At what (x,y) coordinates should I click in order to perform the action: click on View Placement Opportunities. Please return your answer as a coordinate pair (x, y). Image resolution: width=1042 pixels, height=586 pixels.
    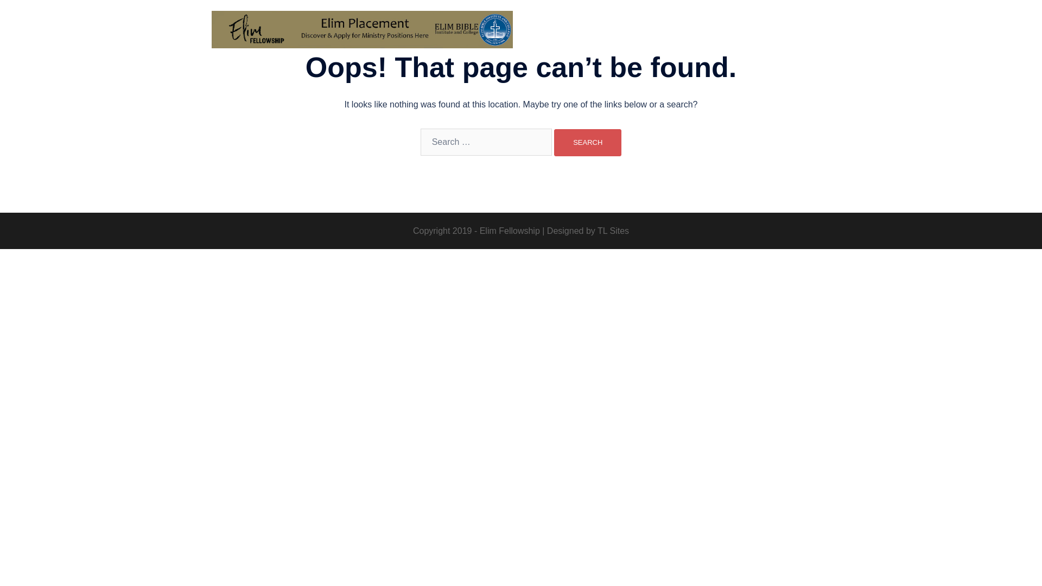
    Looking at the image, I should click on (652, 31).